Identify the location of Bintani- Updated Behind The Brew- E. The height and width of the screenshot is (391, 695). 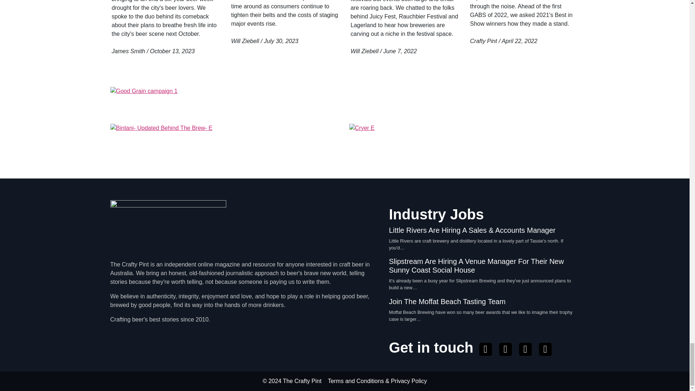
(225, 143).